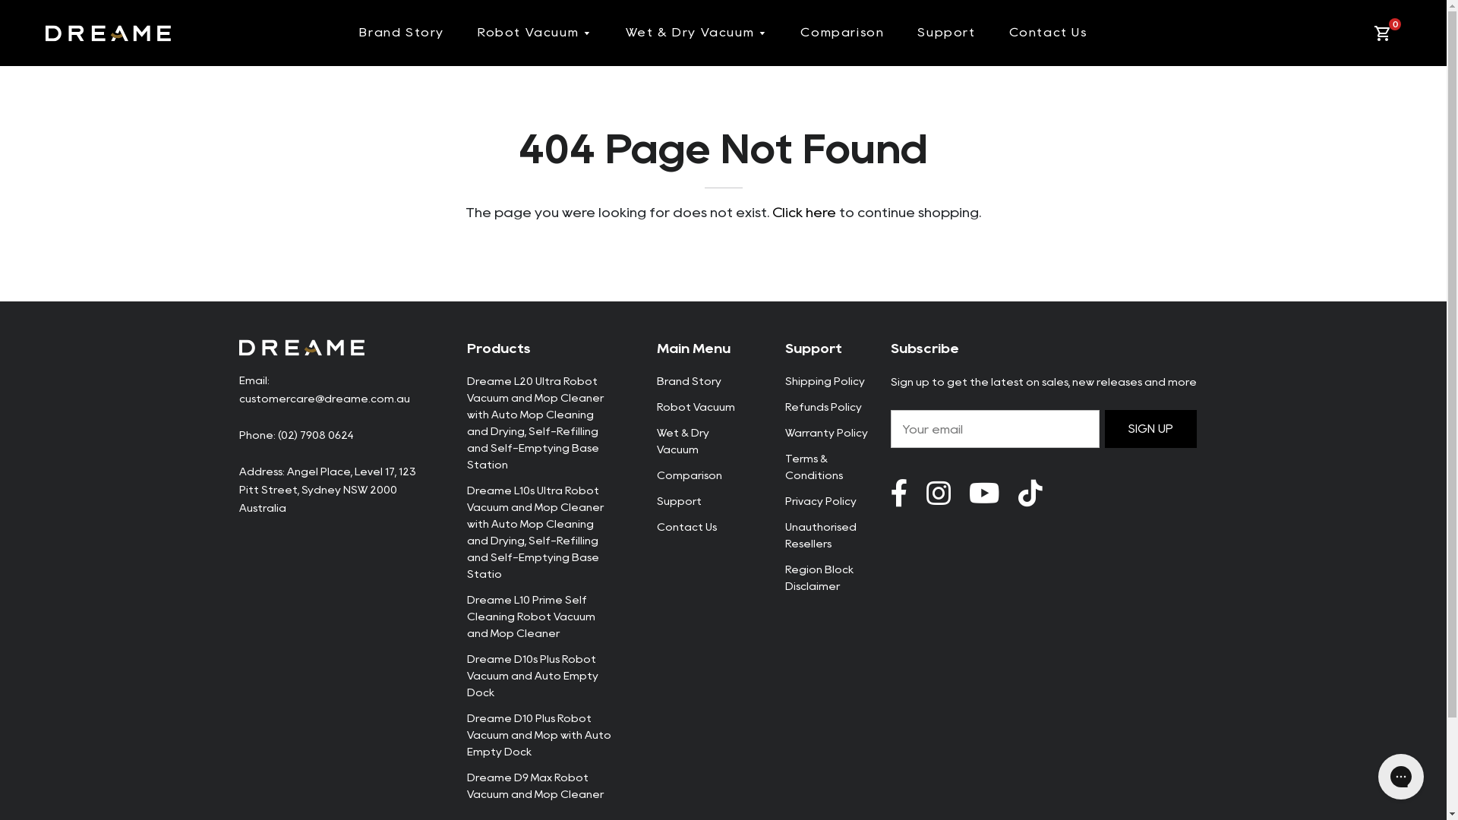  I want to click on Comparison, so click(689, 475).